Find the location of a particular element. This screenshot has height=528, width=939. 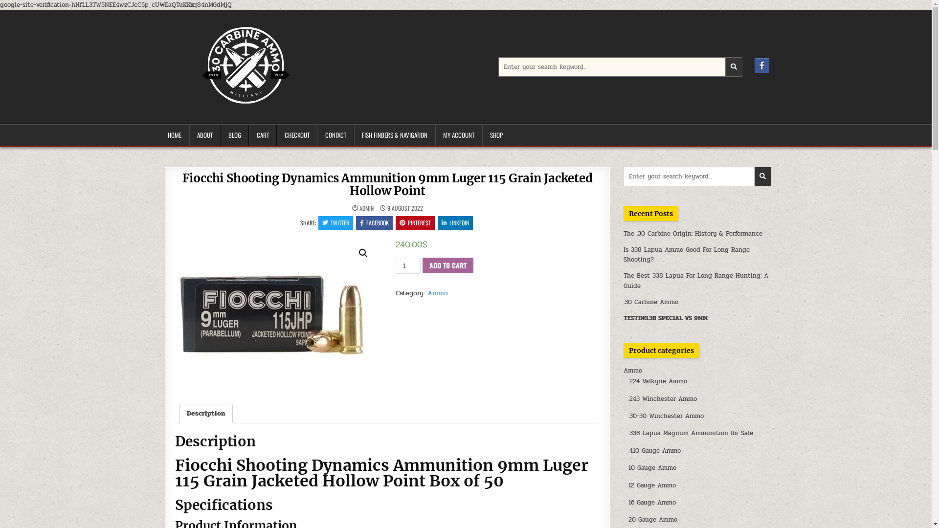

The .30 Carbine Origin: History & Performance is located at coordinates (693, 234).